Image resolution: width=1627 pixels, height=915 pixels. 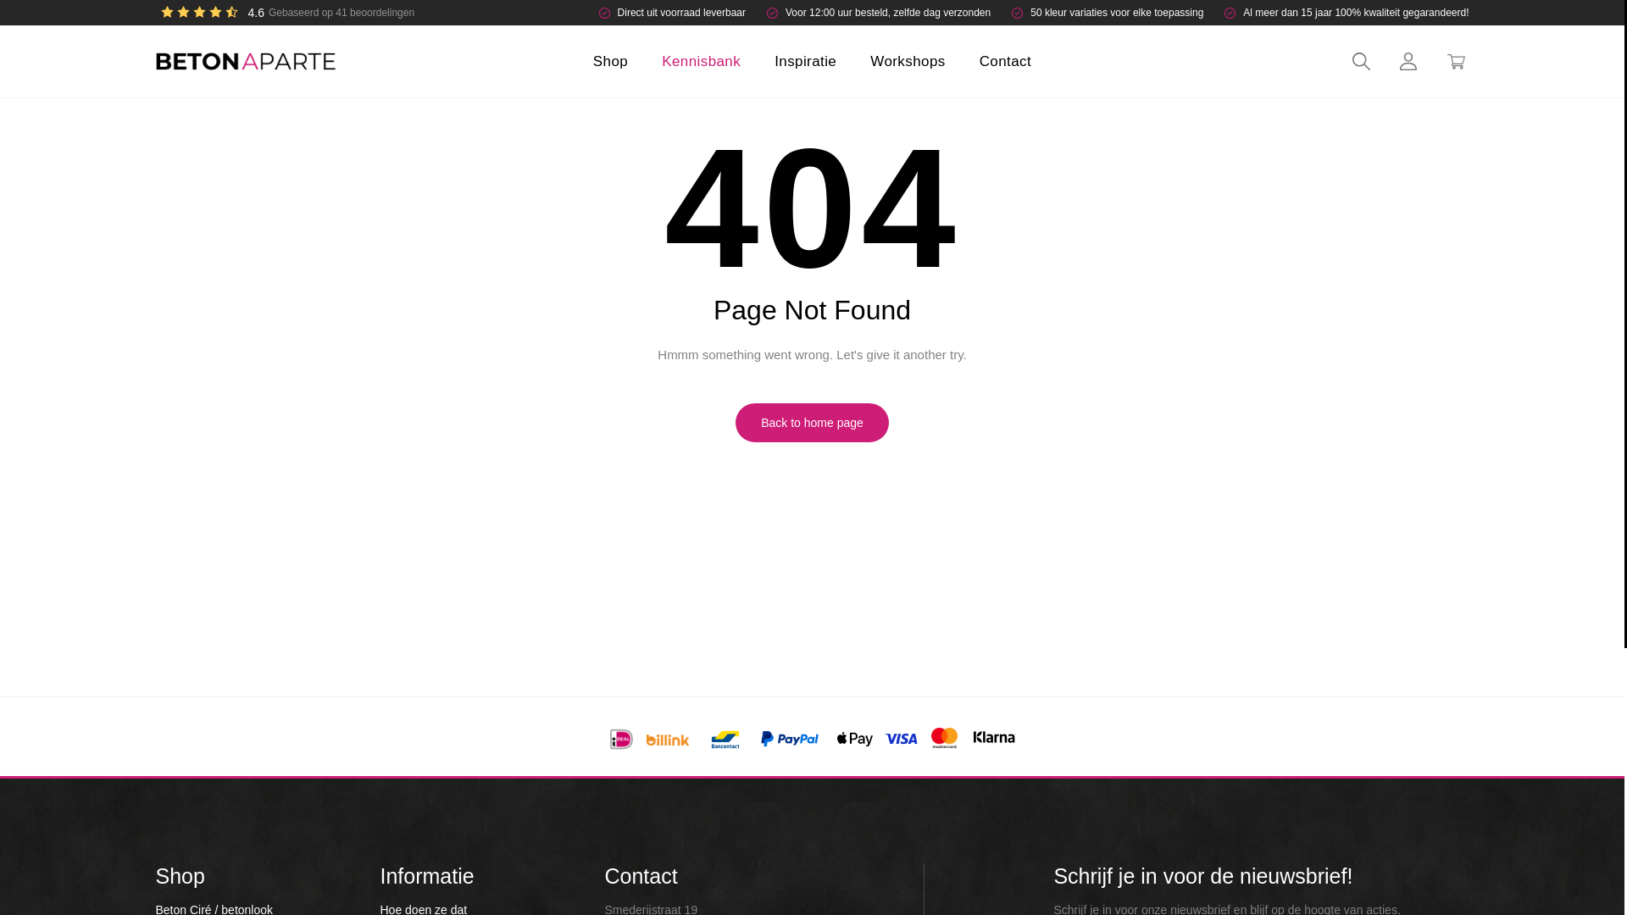 I want to click on Beton Aparte, so click(x=193, y=64).